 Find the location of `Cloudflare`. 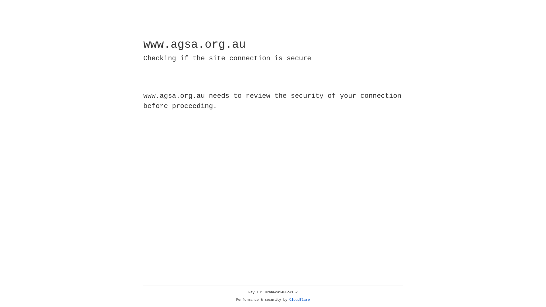

Cloudflare is located at coordinates (300, 300).